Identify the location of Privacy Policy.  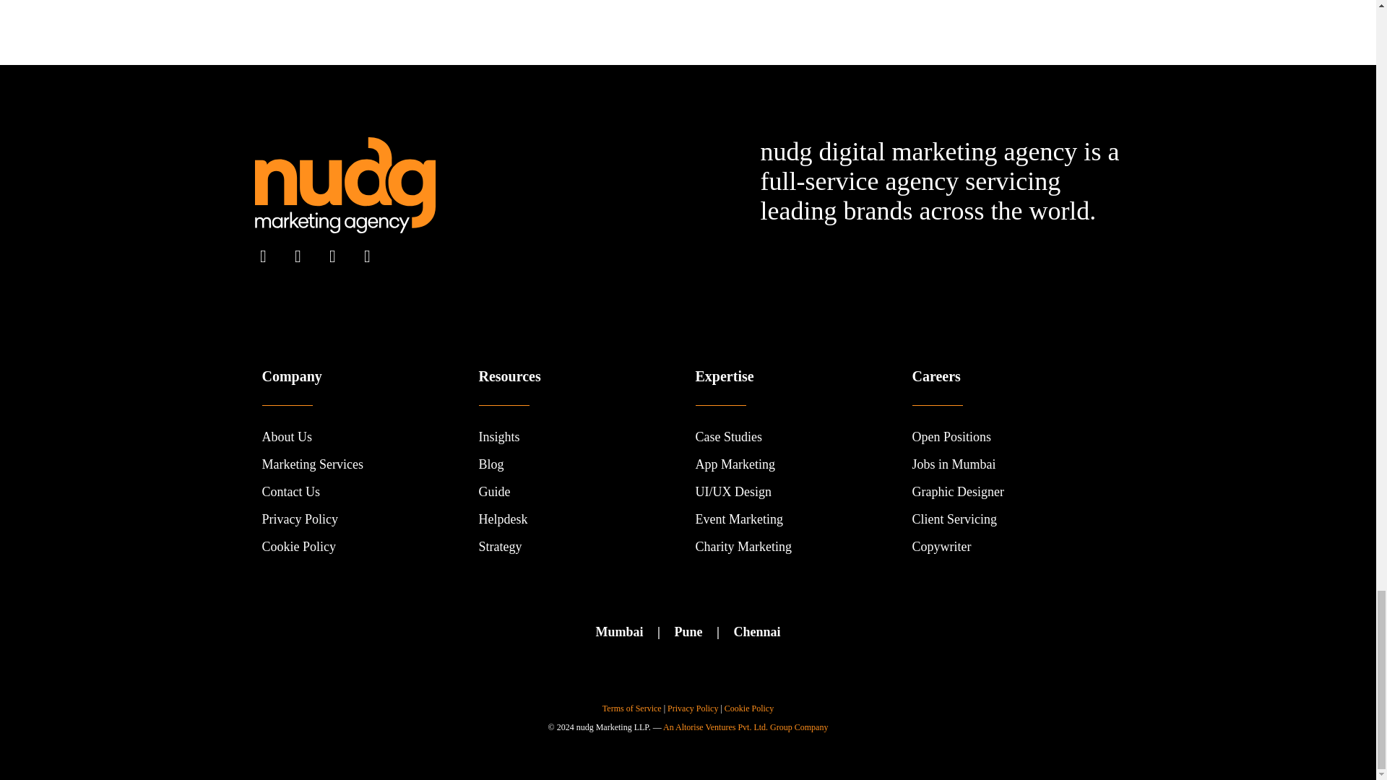
(300, 519).